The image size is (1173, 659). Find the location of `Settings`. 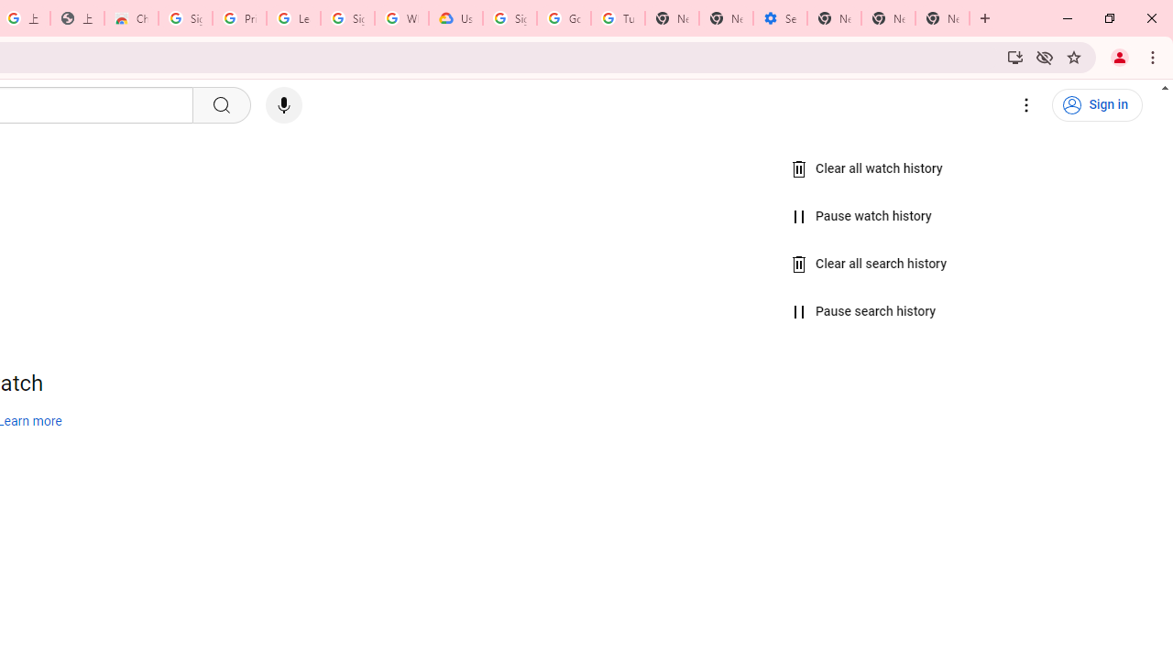

Settings is located at coordinates (1026, 105).